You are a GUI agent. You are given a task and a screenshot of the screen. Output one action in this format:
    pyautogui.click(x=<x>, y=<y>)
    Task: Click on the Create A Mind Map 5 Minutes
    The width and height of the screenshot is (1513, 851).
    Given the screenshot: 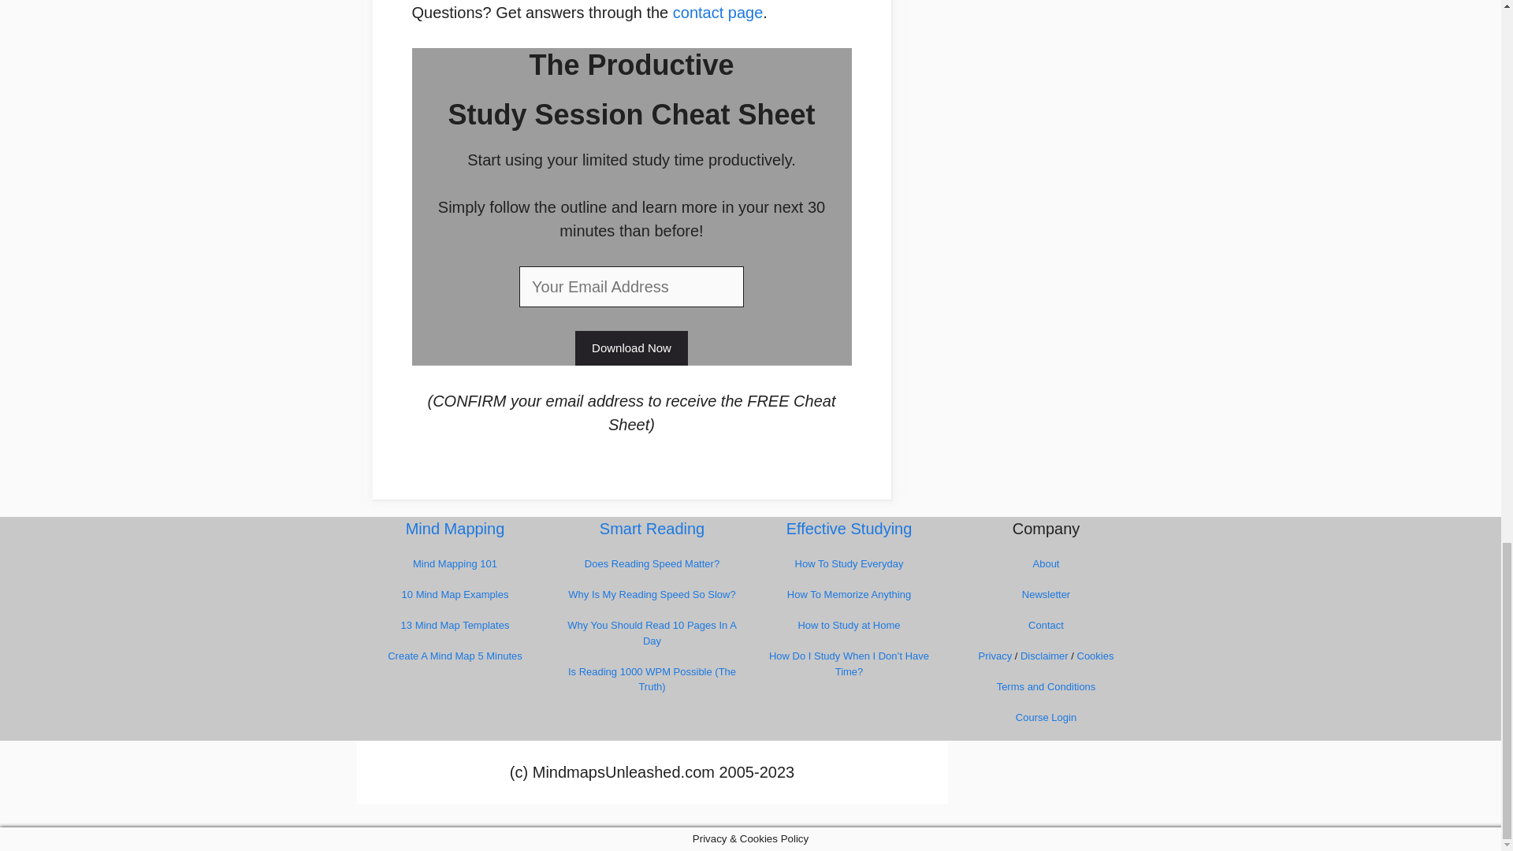 What is the action you would take?
    pyautogui.click(x=454, y=656)
    